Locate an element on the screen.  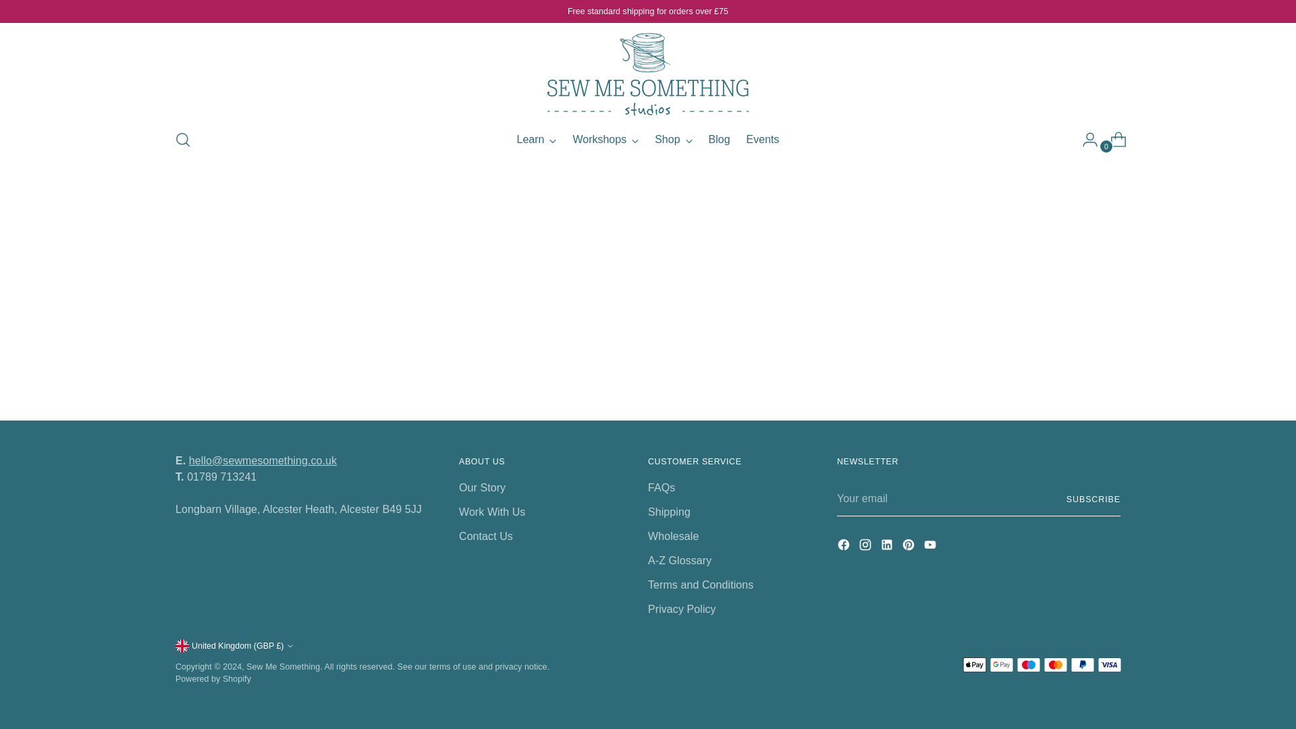
Shop is located at coordinates (537, 139).